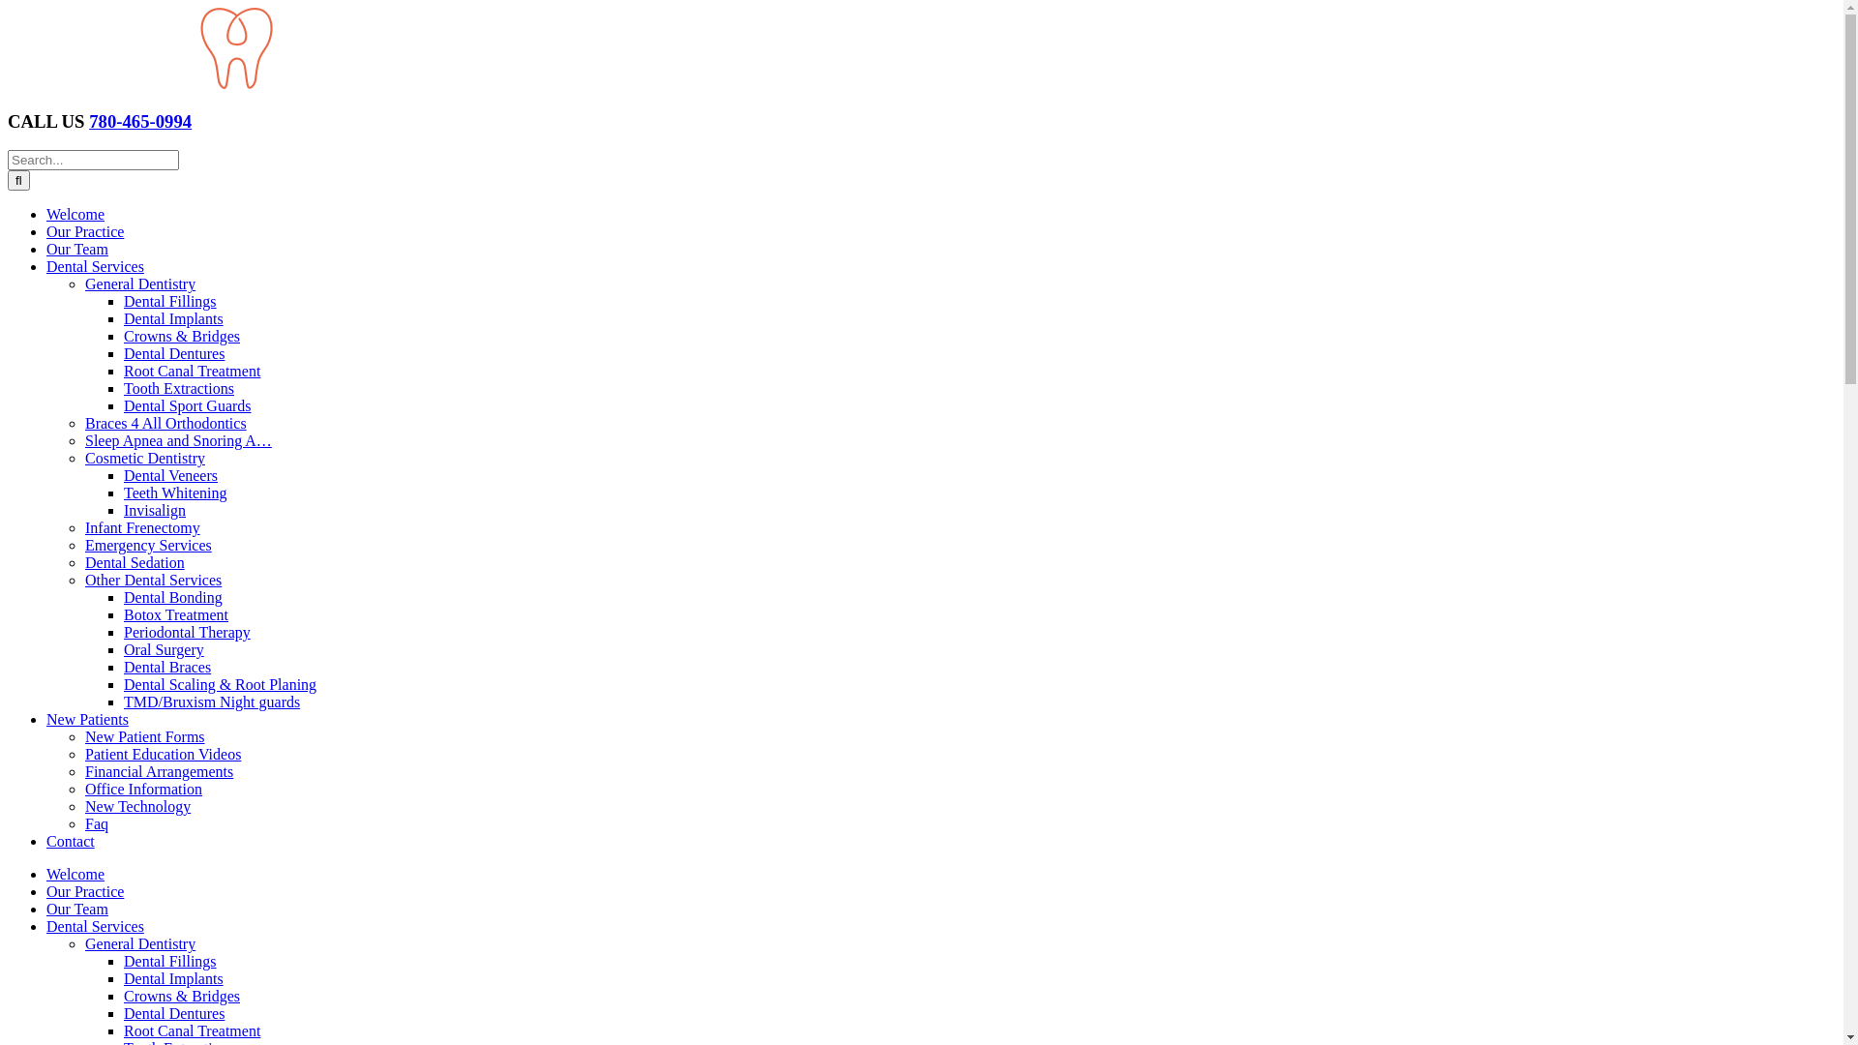 Image resolution: width=1858 pixels, height=1045 pixels. I want to click on Our Team, so click(77, 250).